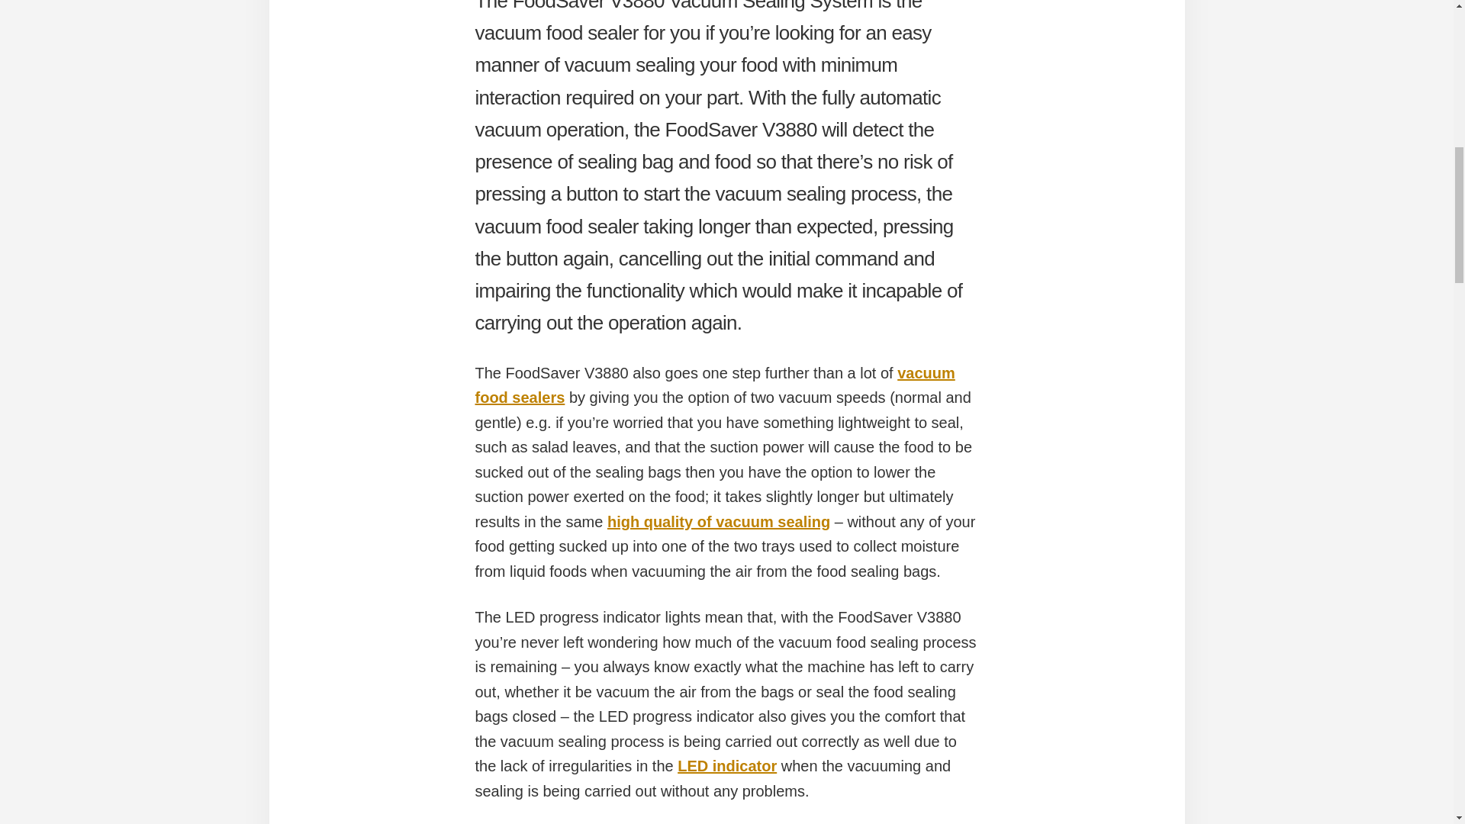 The image size is (1465, 824). I want to click on high quality of vacuum sealing, so click(719, 522).